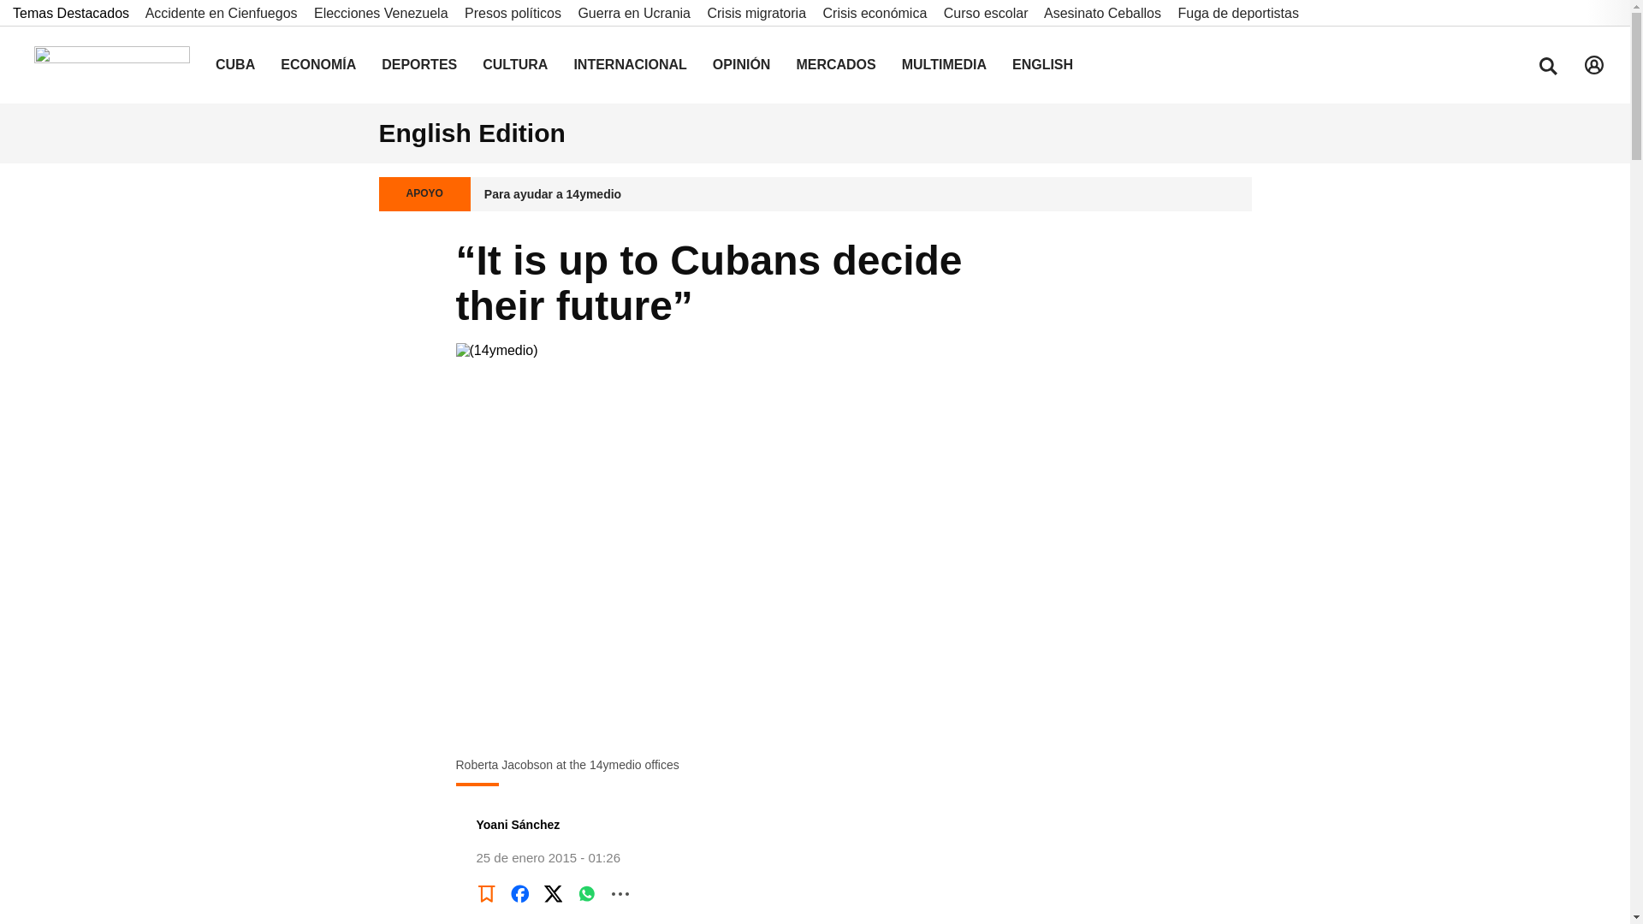  I want to click on Curso escolar, so click(993, 12).